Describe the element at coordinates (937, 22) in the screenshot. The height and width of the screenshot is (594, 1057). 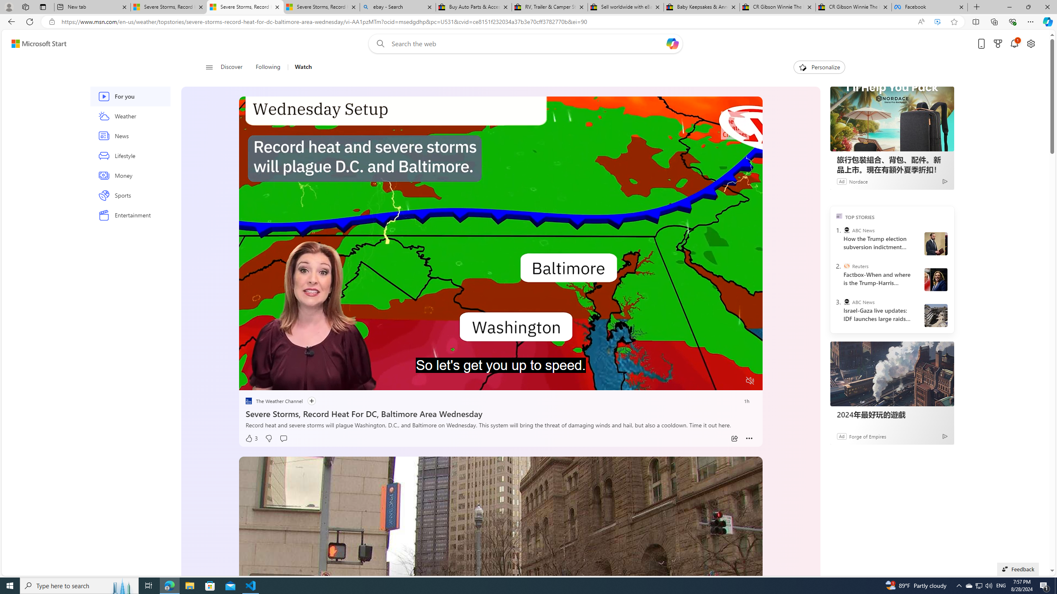
I see `Enhance video` at that location.